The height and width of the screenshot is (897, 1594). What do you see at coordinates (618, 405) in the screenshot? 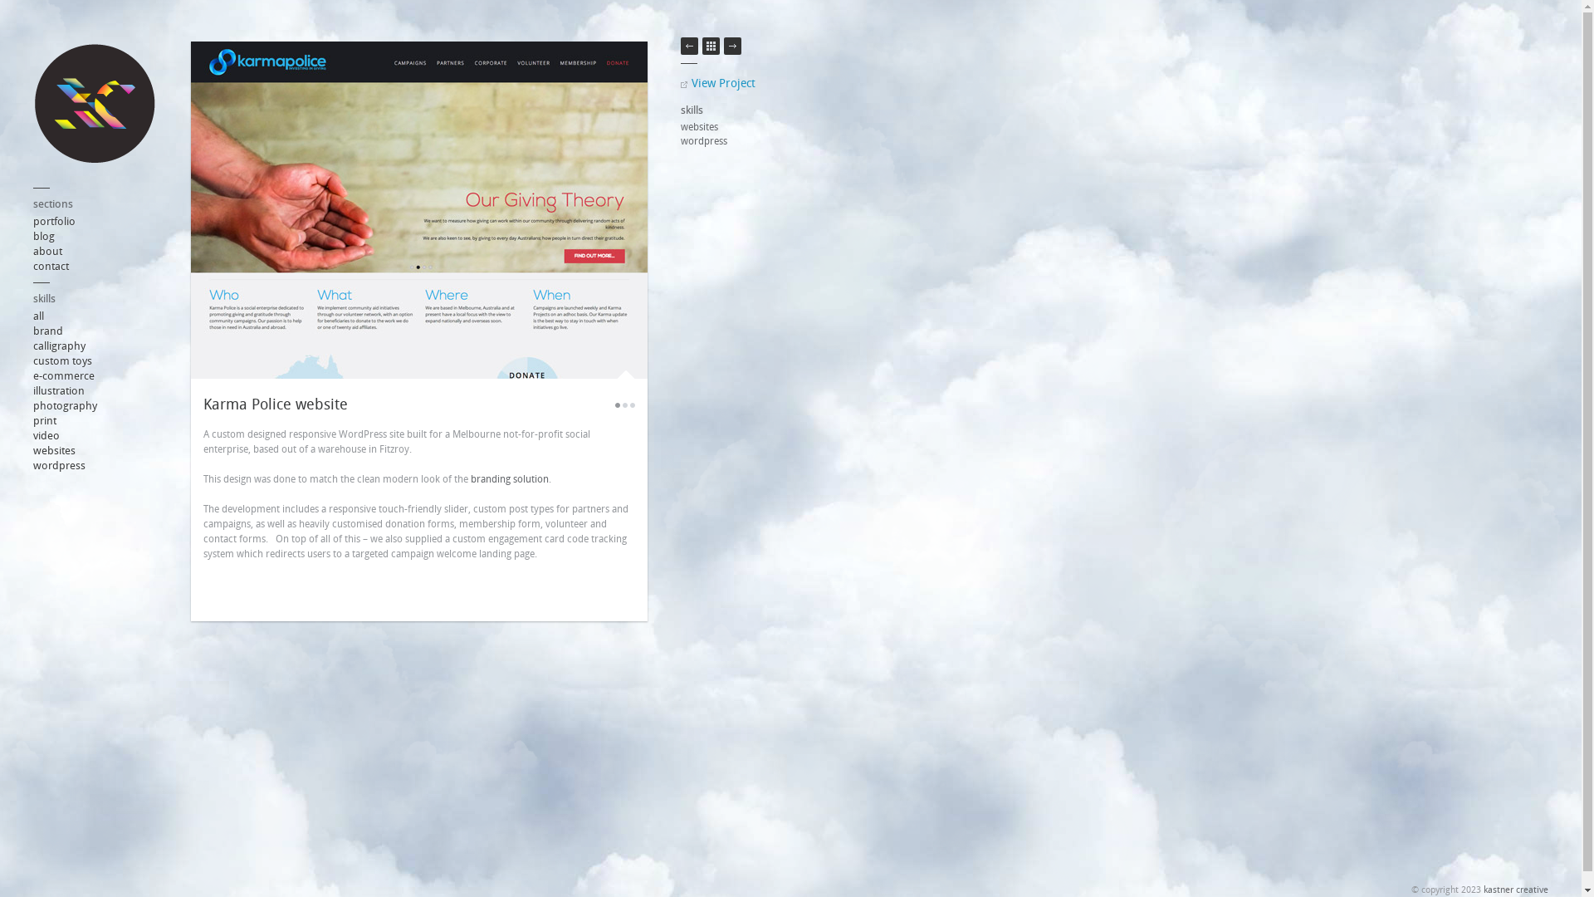
I see `1` at bounding box center [618, 405].